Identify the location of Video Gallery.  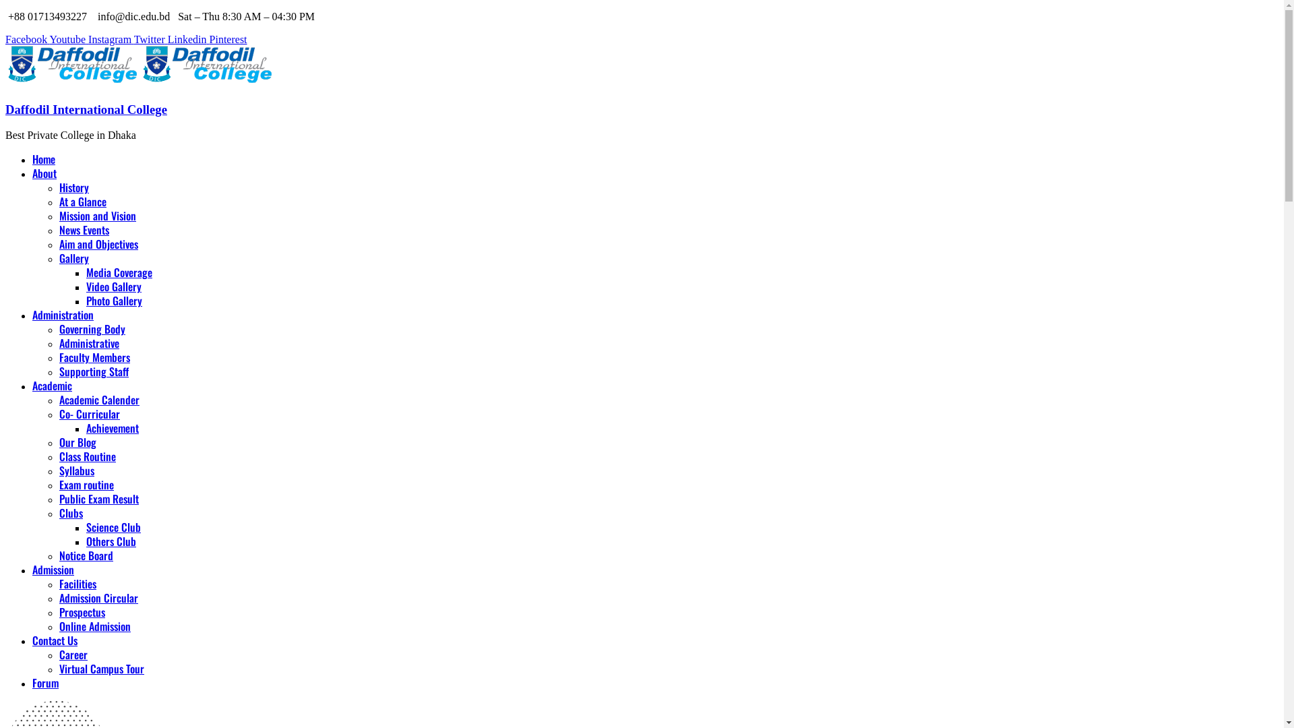
(114, 287).